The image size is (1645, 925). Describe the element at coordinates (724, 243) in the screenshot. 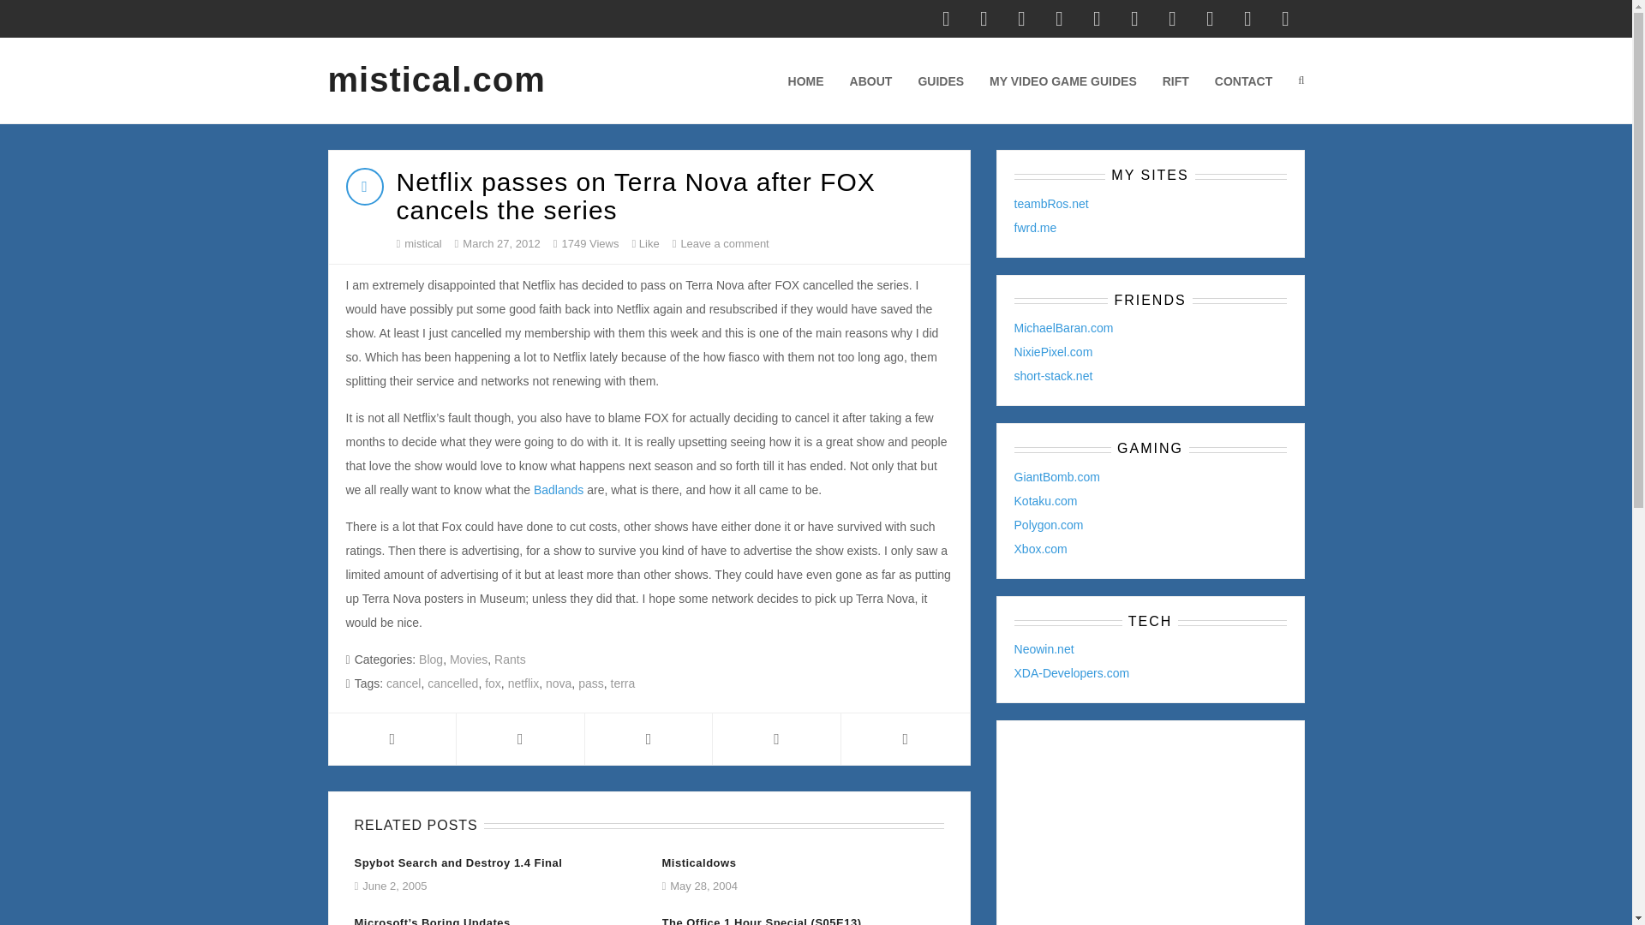

I see `Leave a comment` at that location.